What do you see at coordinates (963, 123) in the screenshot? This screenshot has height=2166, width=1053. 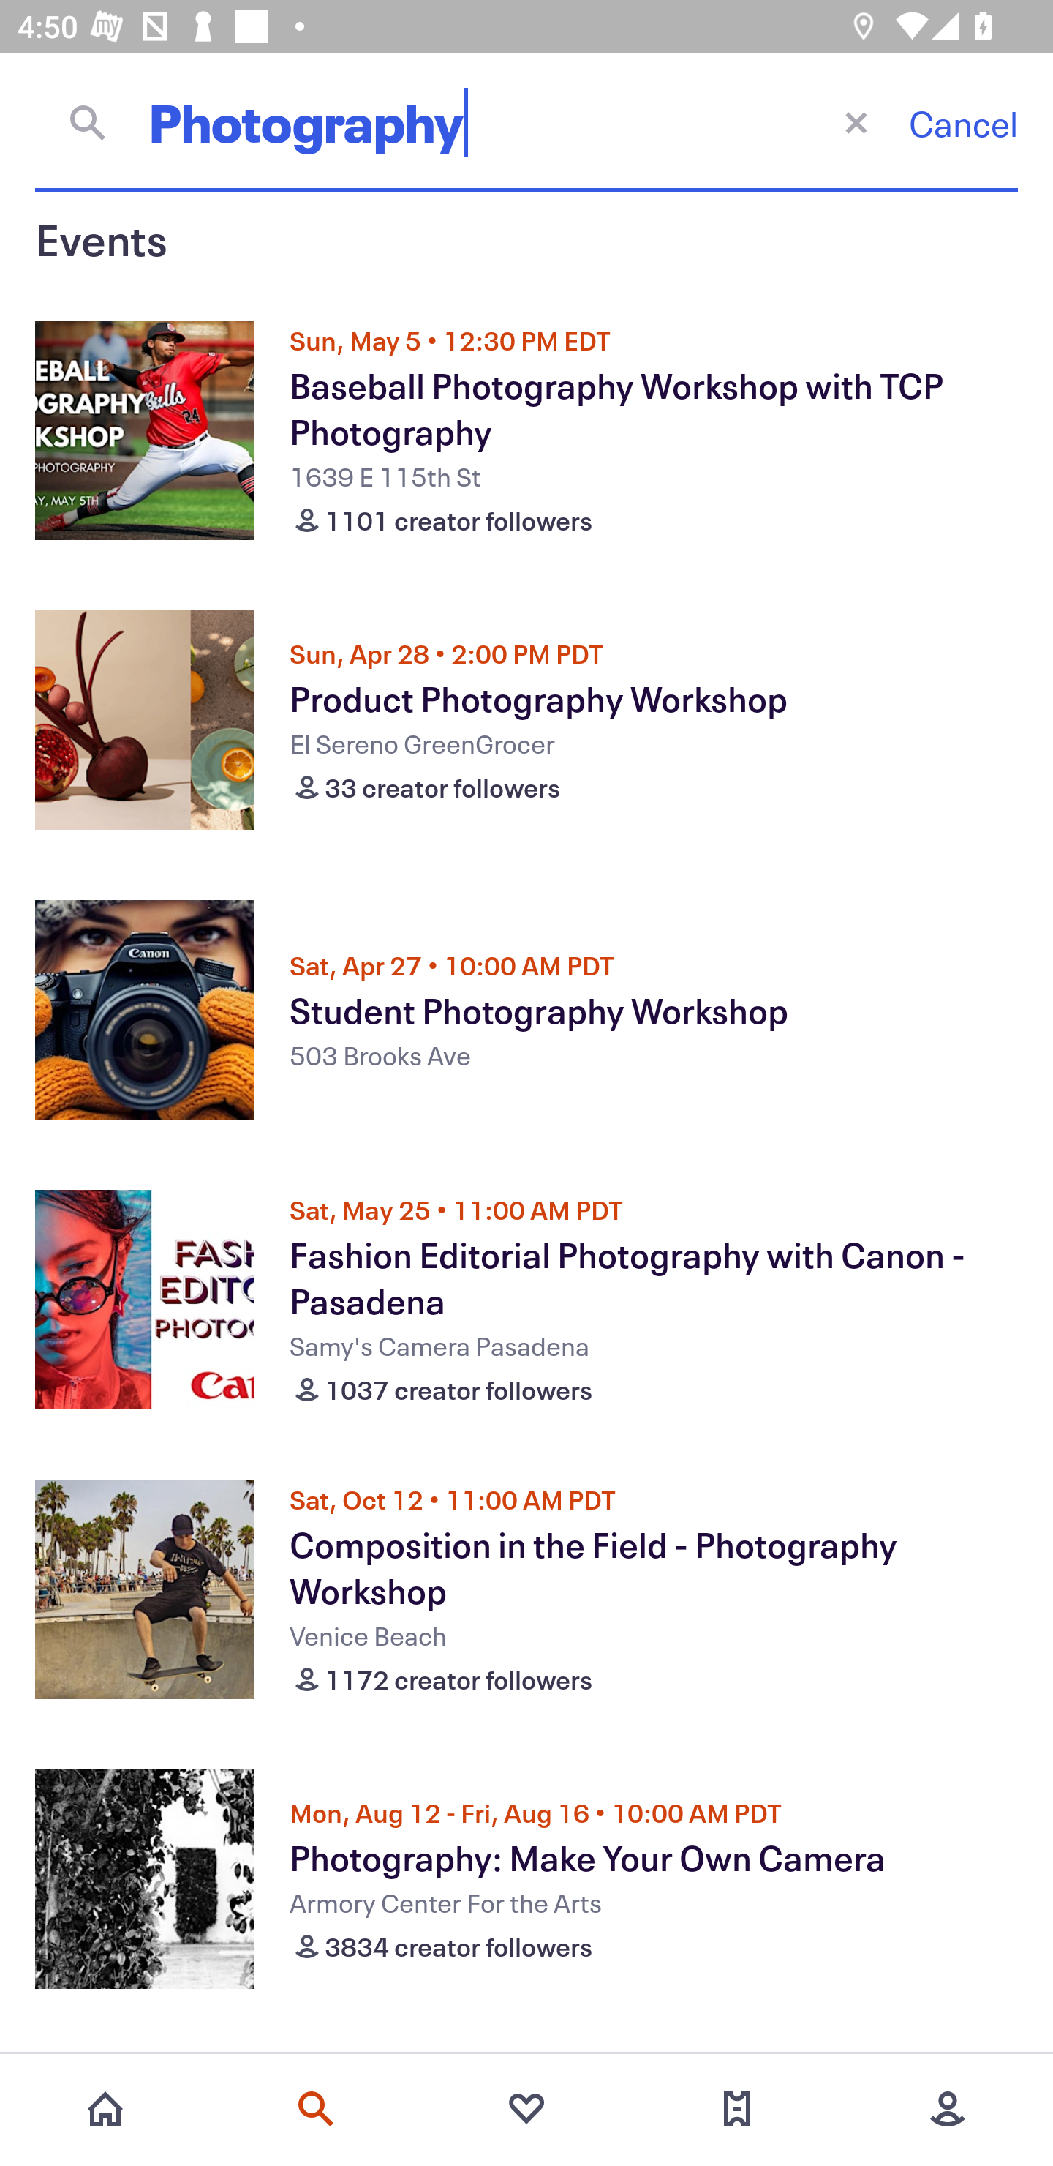 I see `Cancel` at bounding box center [963, 123].